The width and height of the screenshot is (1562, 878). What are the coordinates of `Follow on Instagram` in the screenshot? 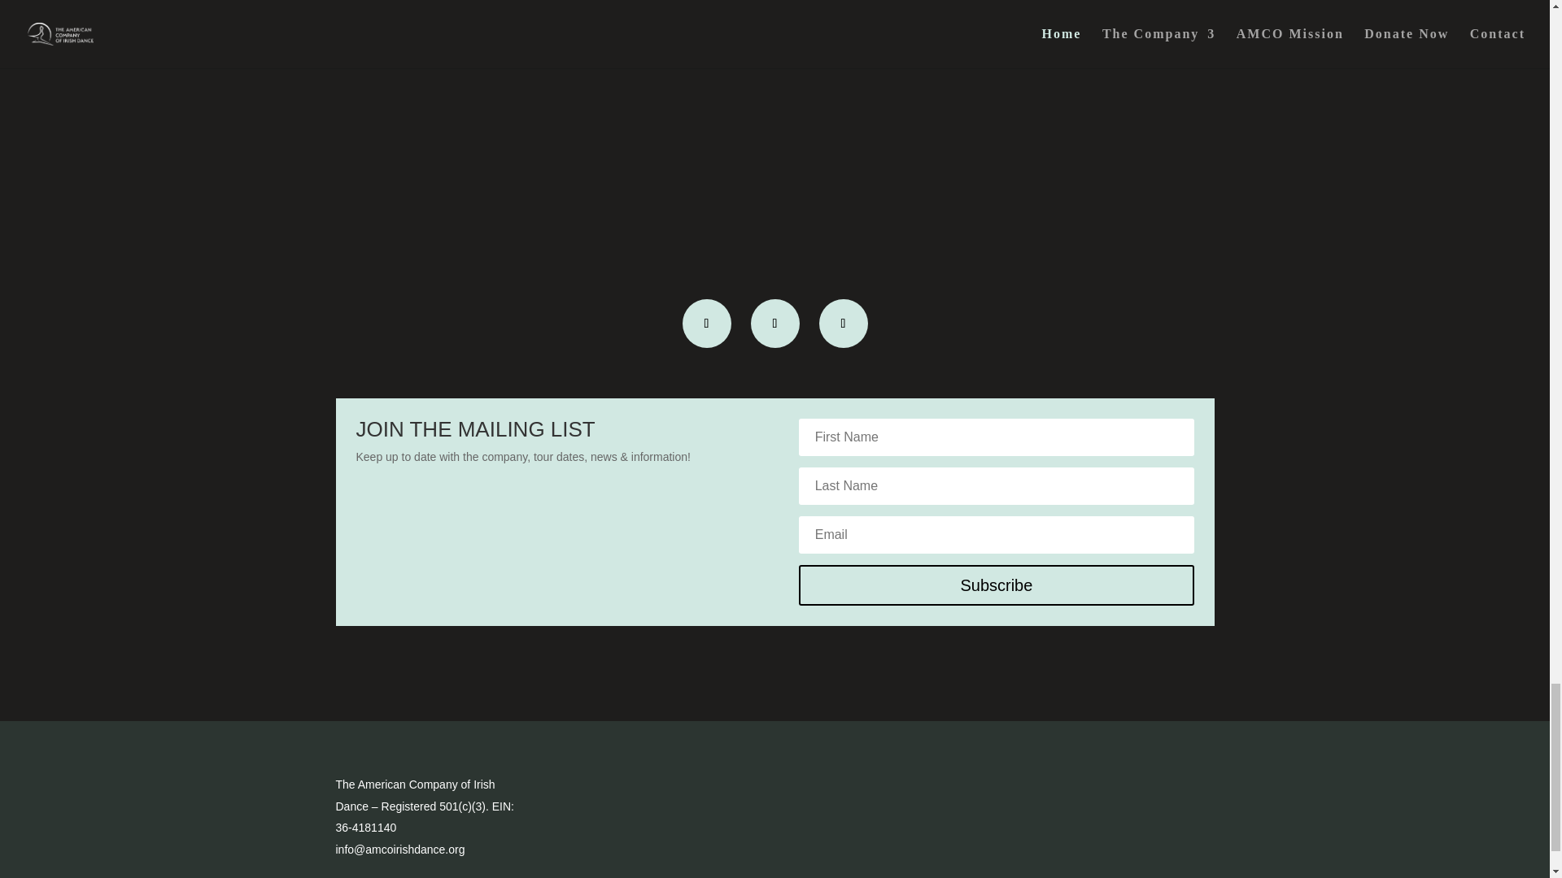 It's located at (774, 324).